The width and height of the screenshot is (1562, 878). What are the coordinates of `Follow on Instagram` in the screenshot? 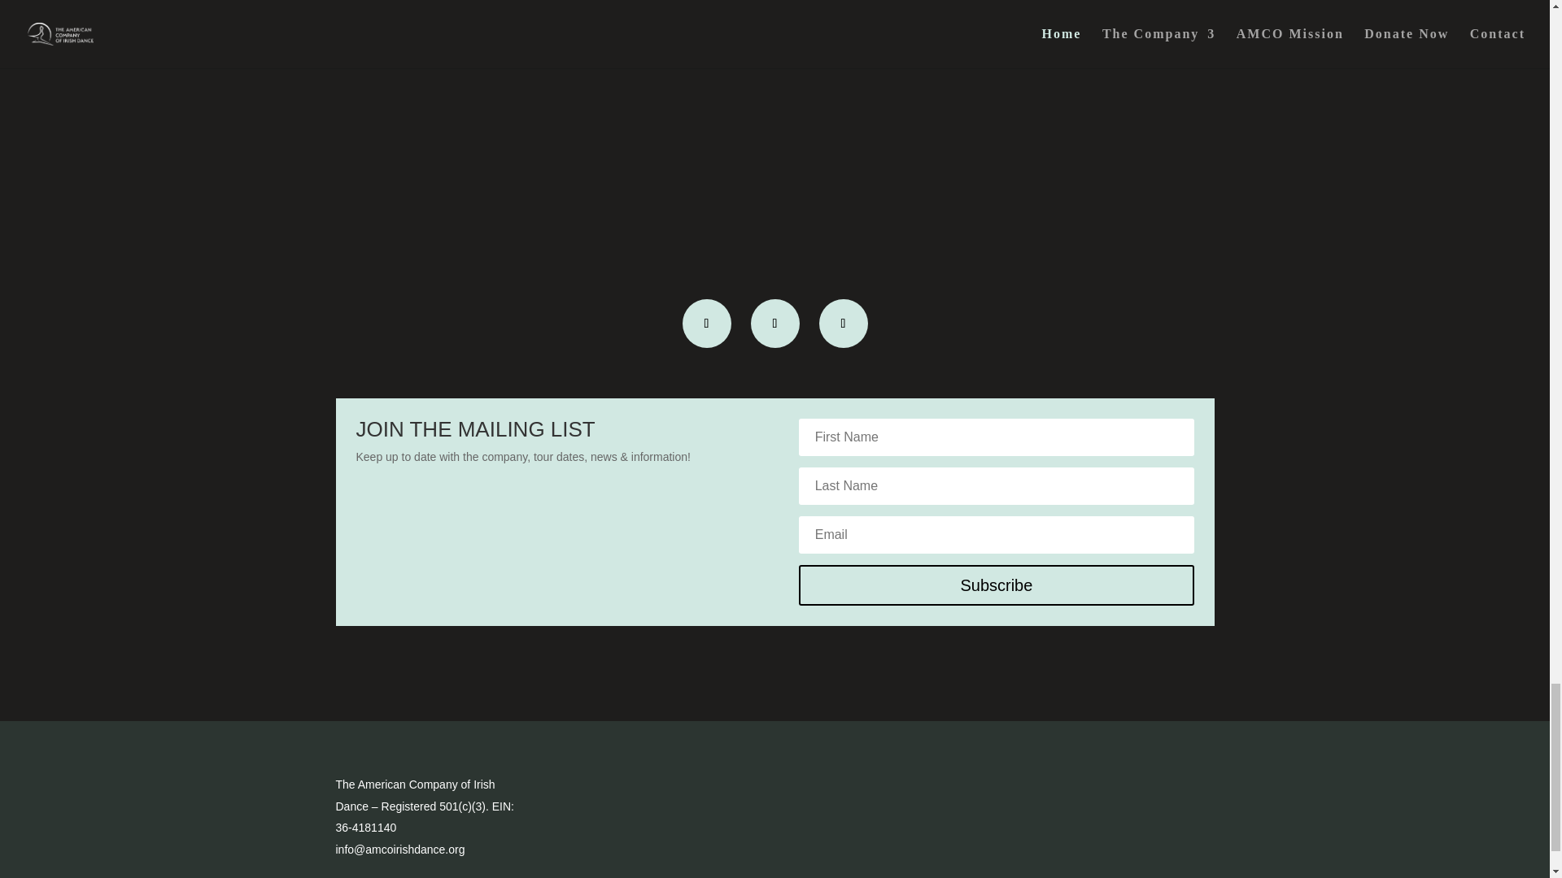 It's located at (774, 324).